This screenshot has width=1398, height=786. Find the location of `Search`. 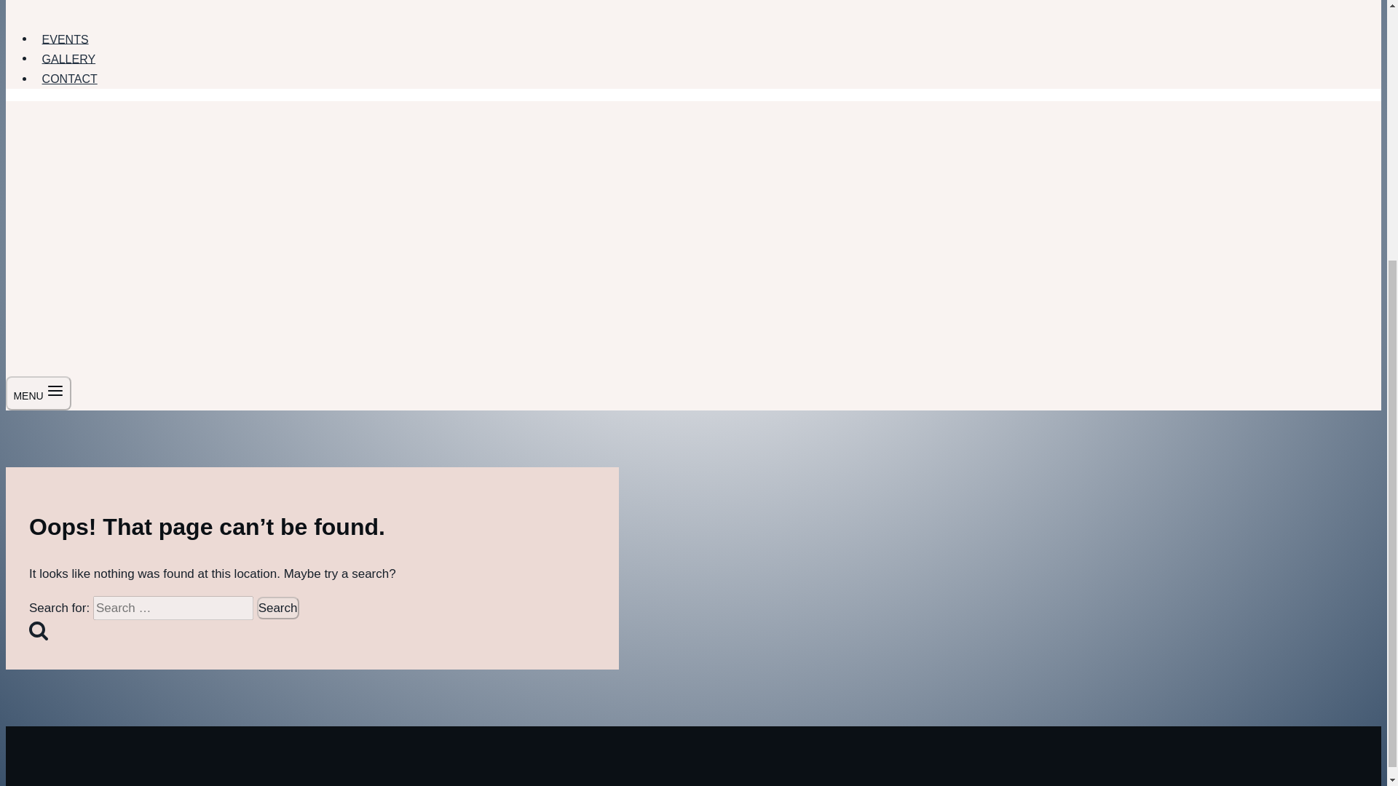

Search is located at coordinates (38, 630).